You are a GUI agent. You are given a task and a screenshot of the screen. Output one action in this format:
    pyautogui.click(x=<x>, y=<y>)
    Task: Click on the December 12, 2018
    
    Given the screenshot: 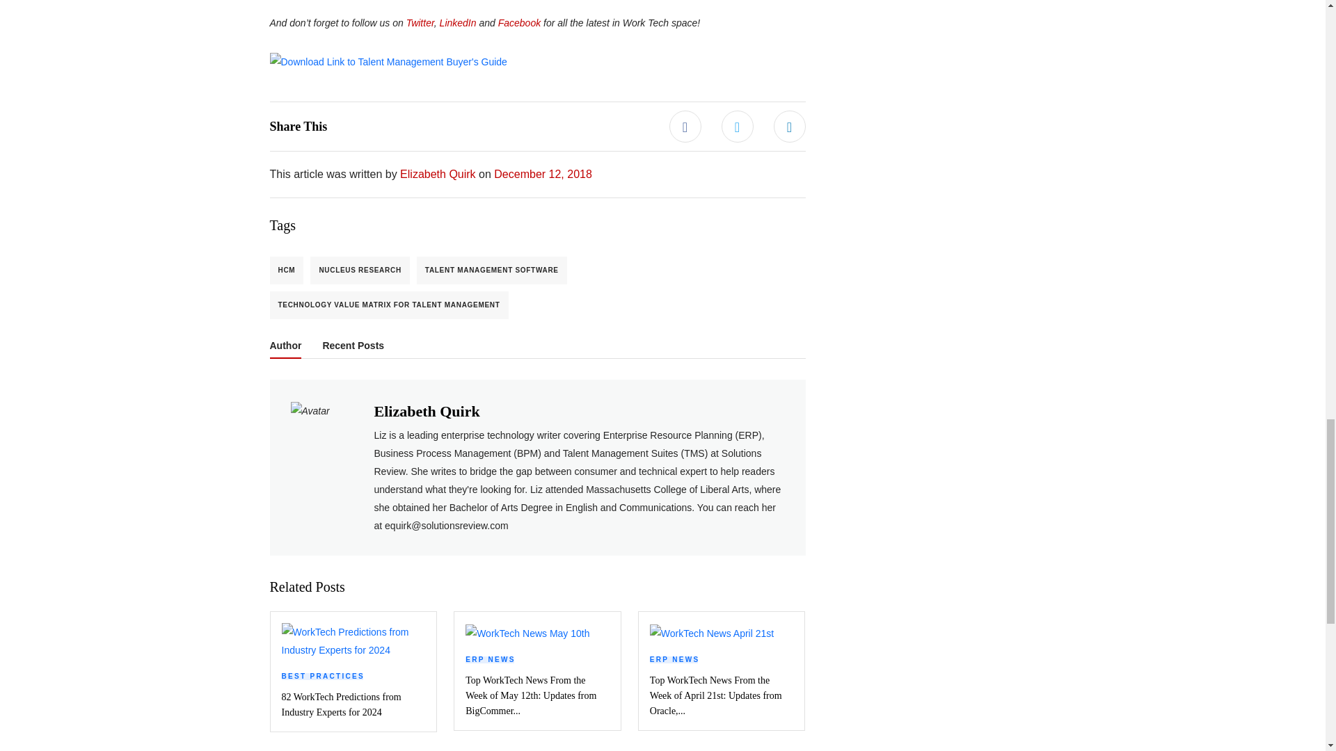 What is the action you would take?
    pyautogui.click(x=543, y=174)
    